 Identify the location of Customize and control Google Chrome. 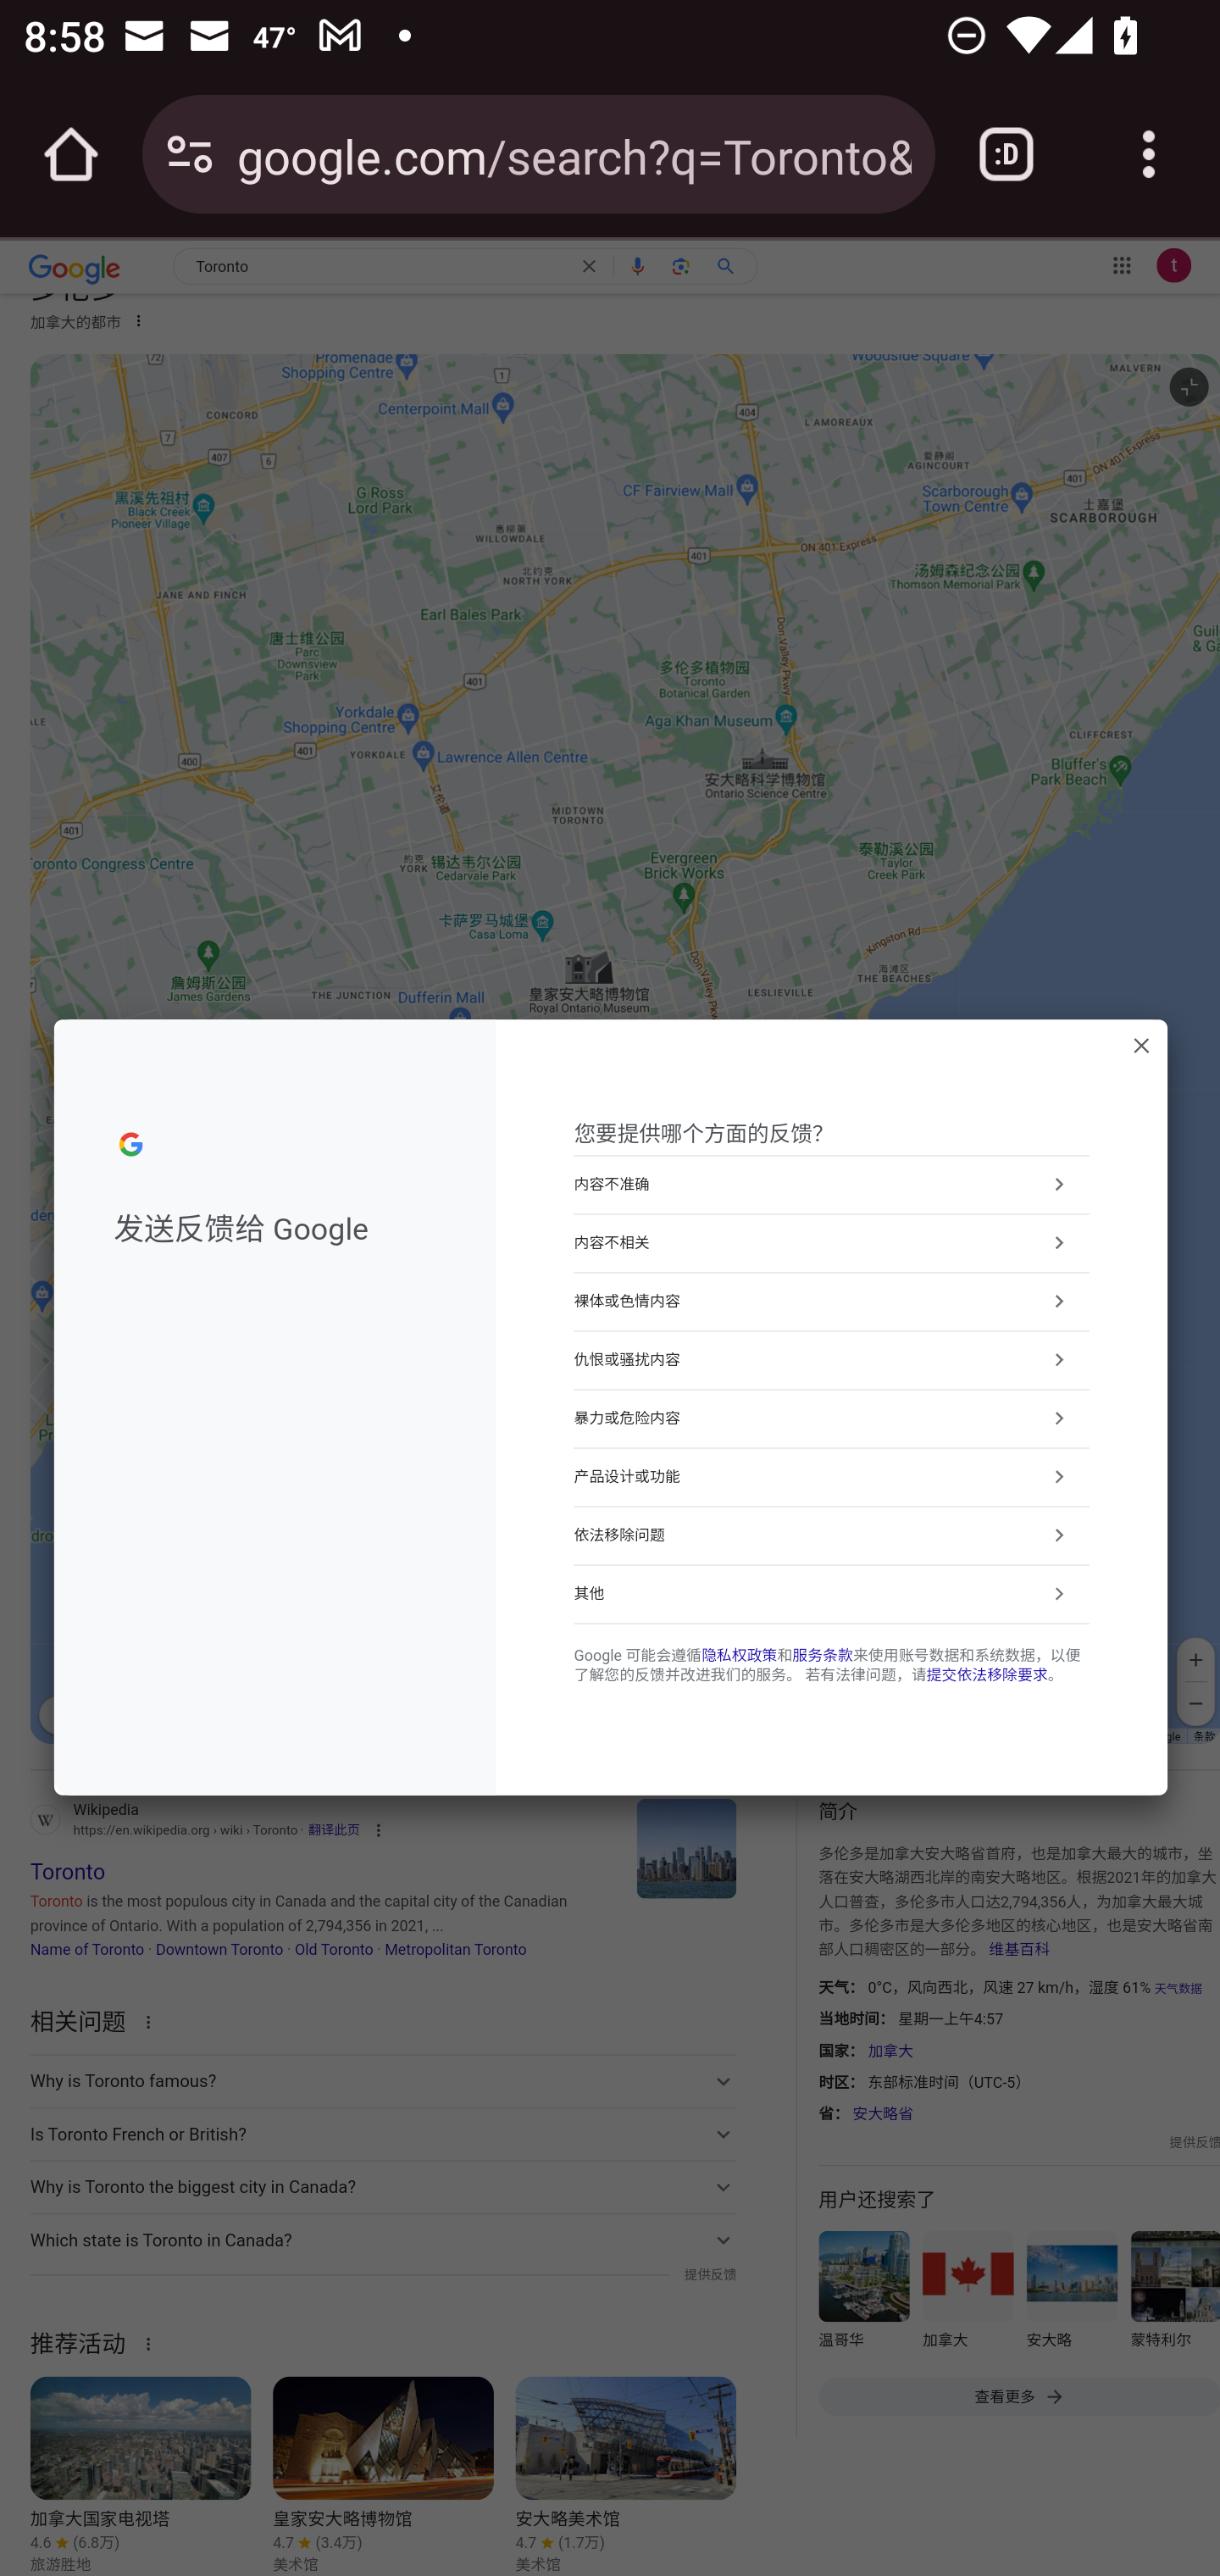
(1149, 154).